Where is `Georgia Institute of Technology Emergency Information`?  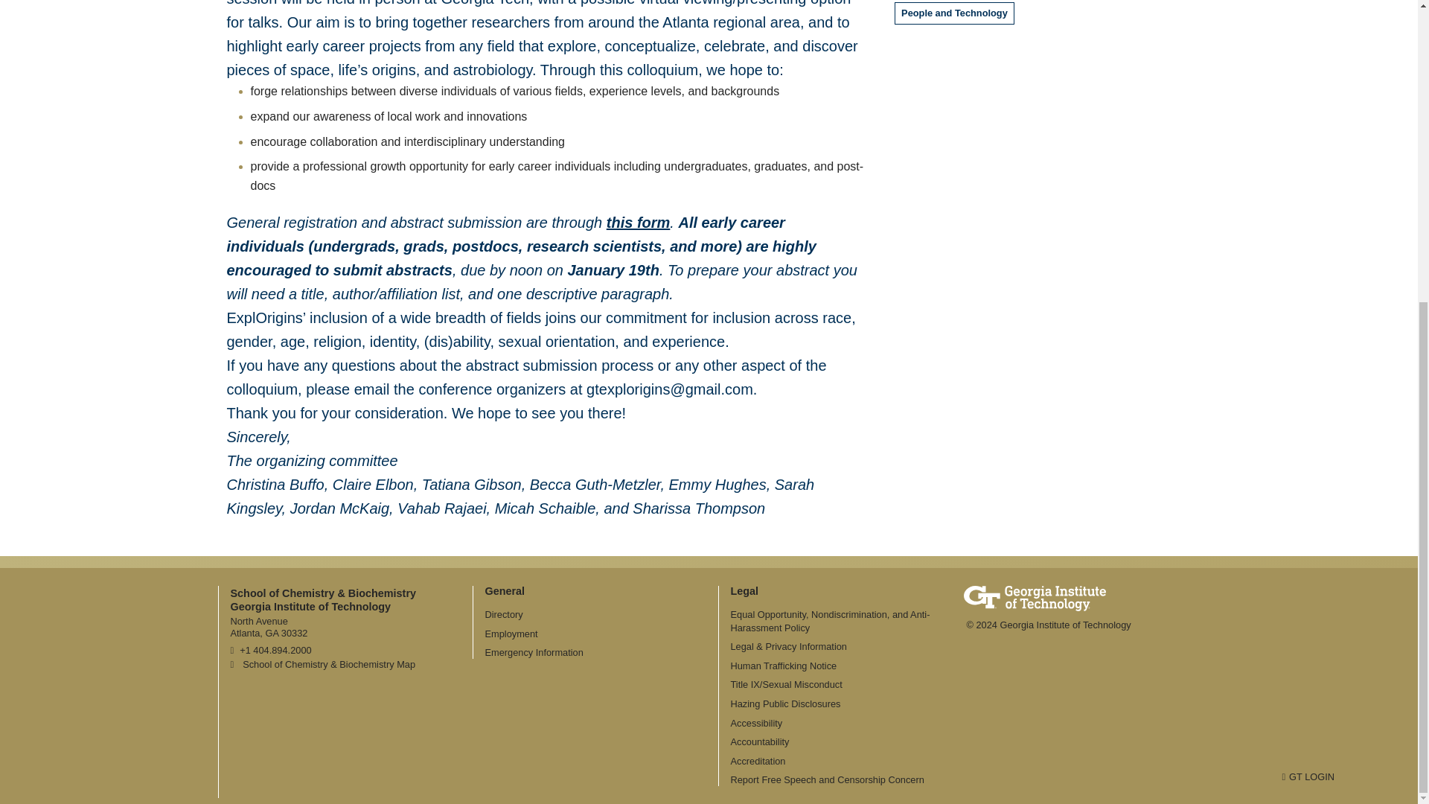
Georgia Institute of Technology Emergency Information is located at coordinates (534, 652).